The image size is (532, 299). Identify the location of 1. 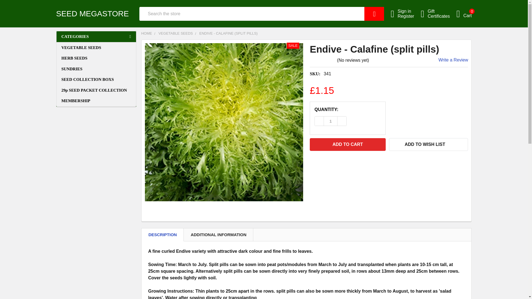
(438, 14).